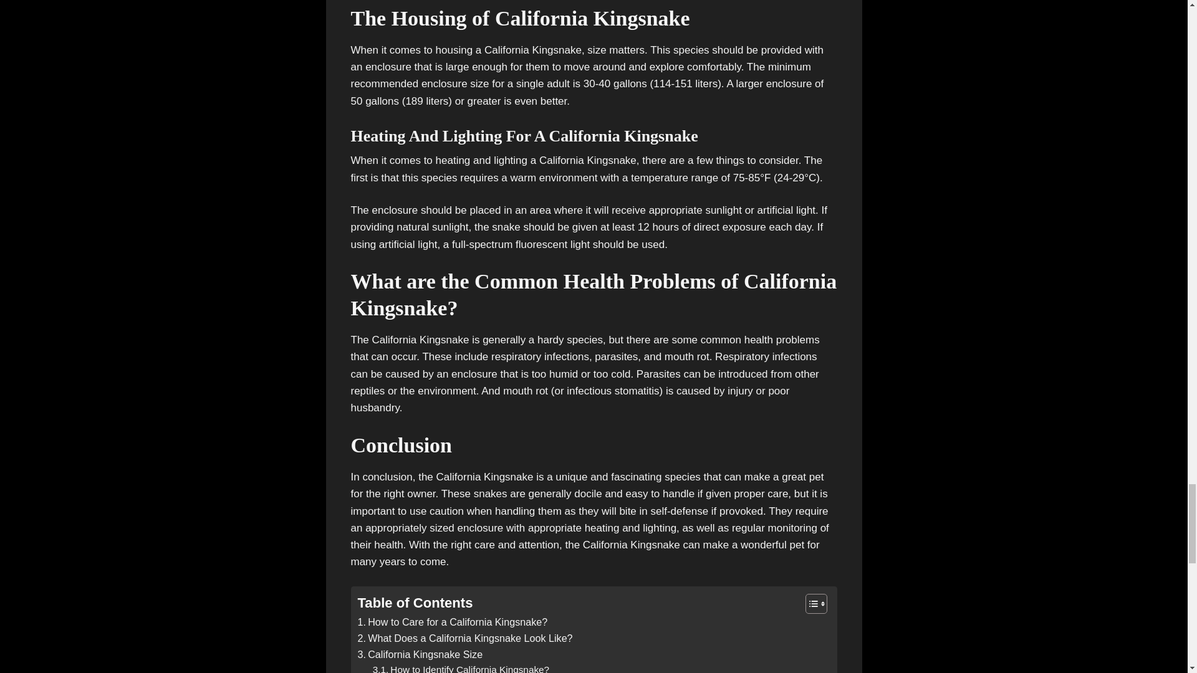 Image resolution: width=1197 pixels, height=673 pixels. Describe the element at coordinates (461, 667) in the screenshot. I see `How to Identify California Kingsnake?` at that location.